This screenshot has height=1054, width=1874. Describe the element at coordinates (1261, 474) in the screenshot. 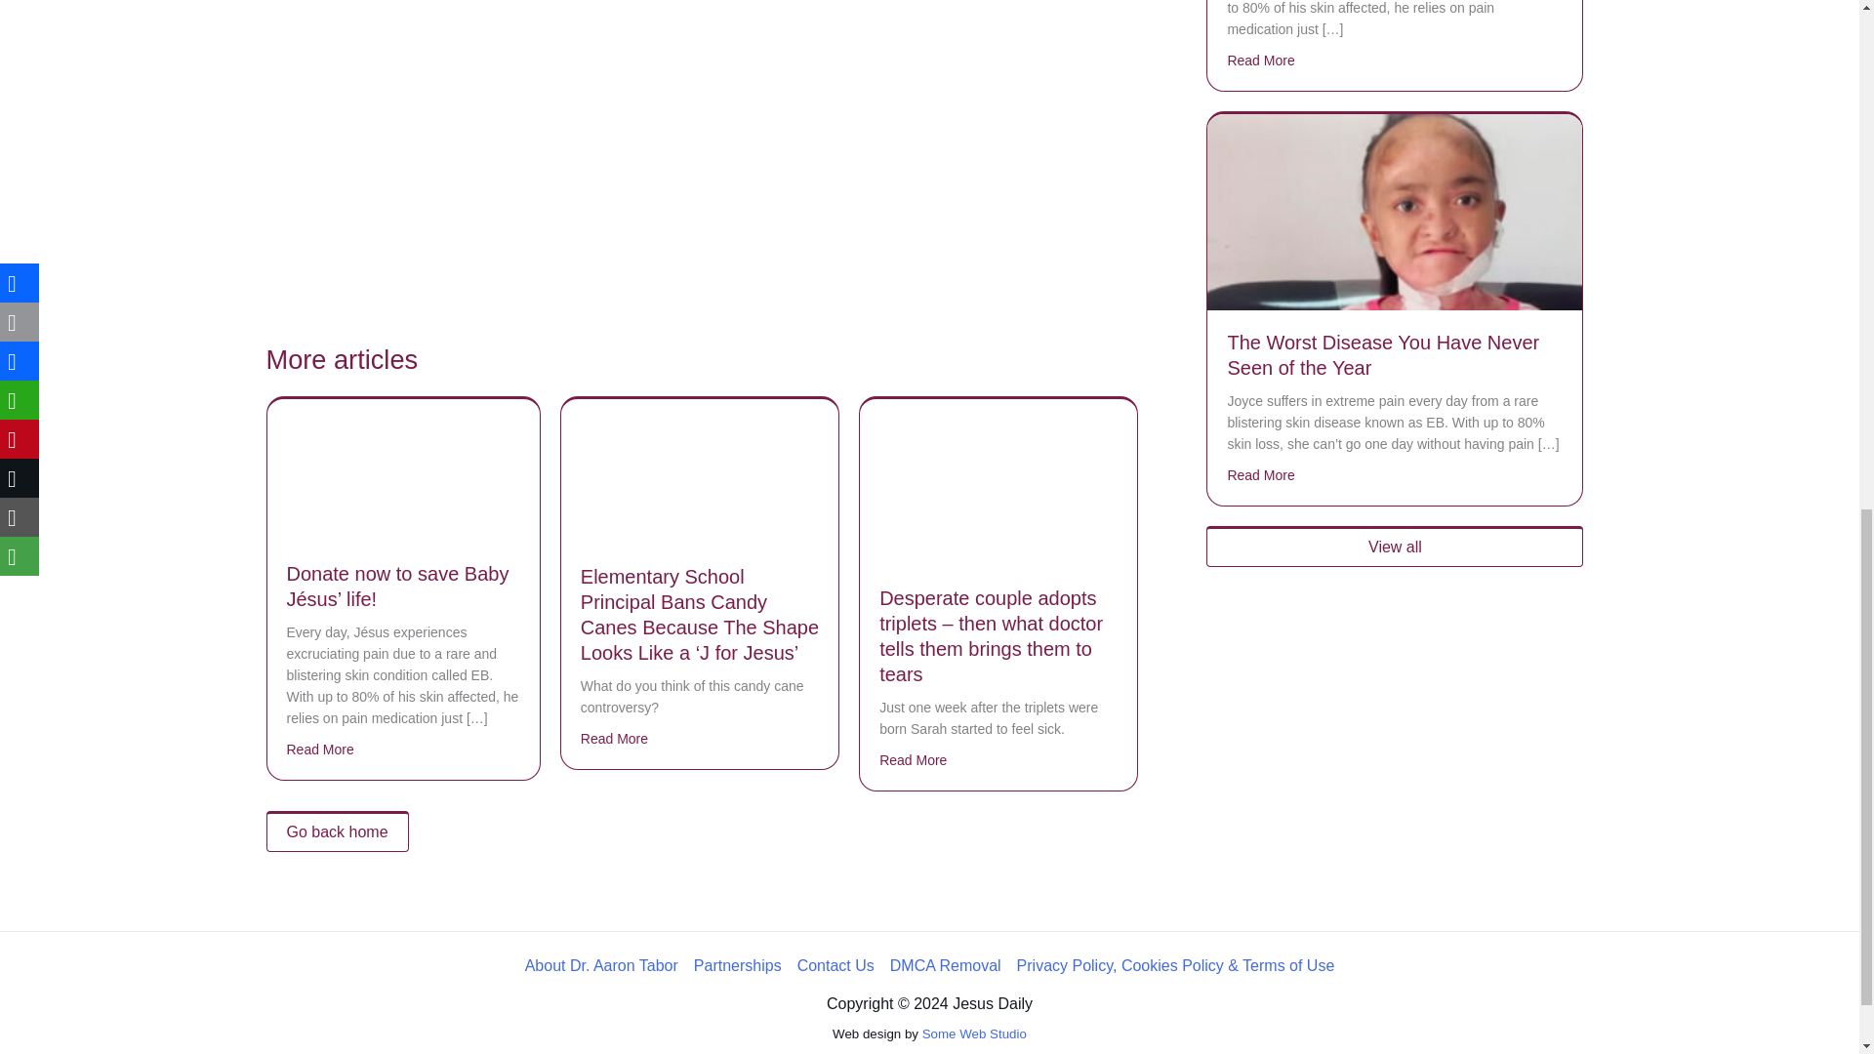

I see `Read More` at that location.